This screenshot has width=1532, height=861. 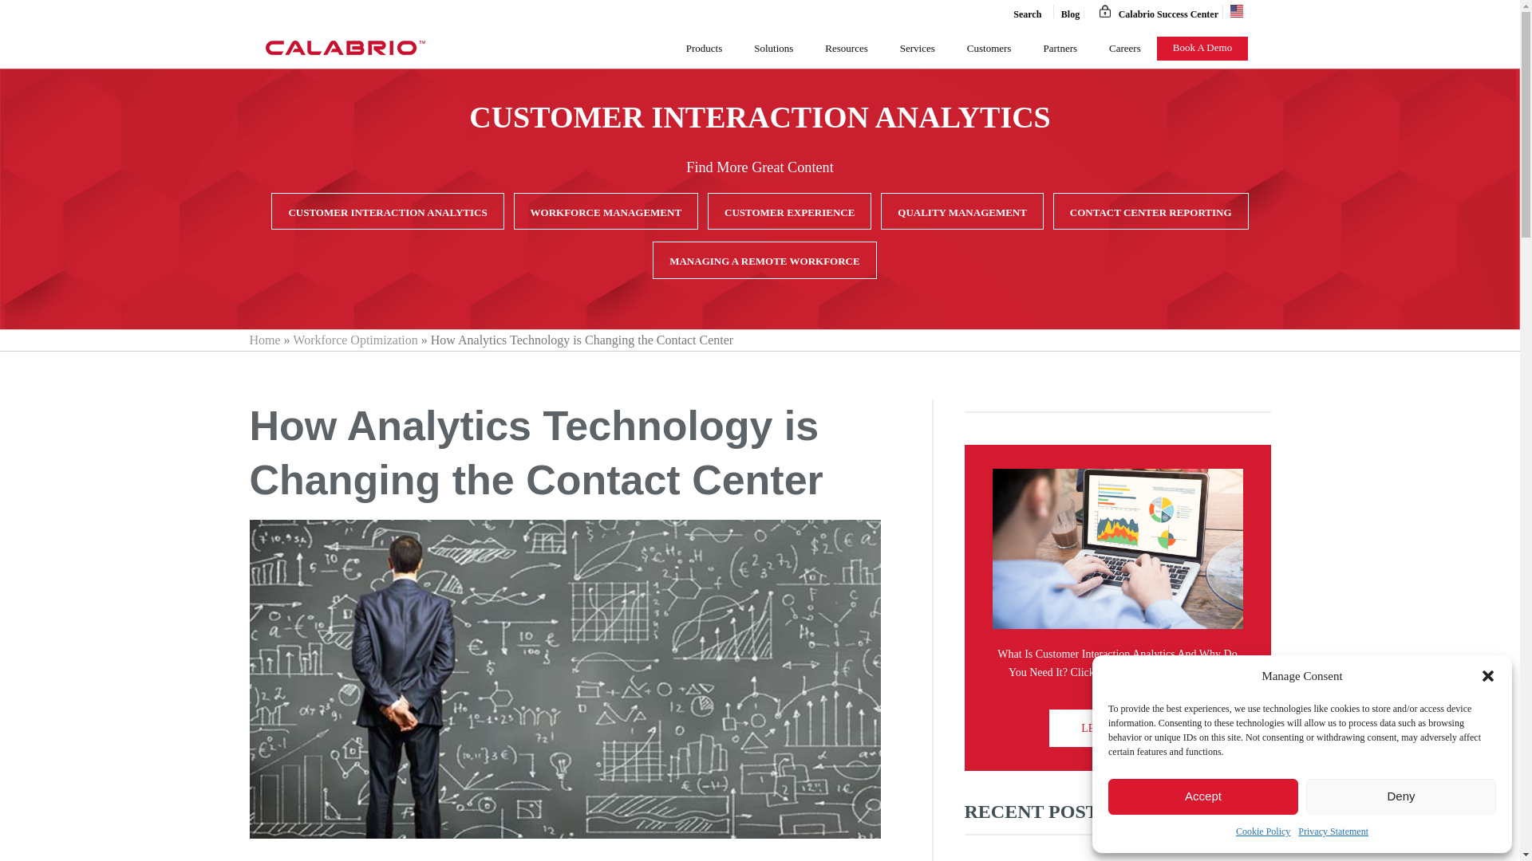 I want to click on Solutions, so click(x=773, y=48).